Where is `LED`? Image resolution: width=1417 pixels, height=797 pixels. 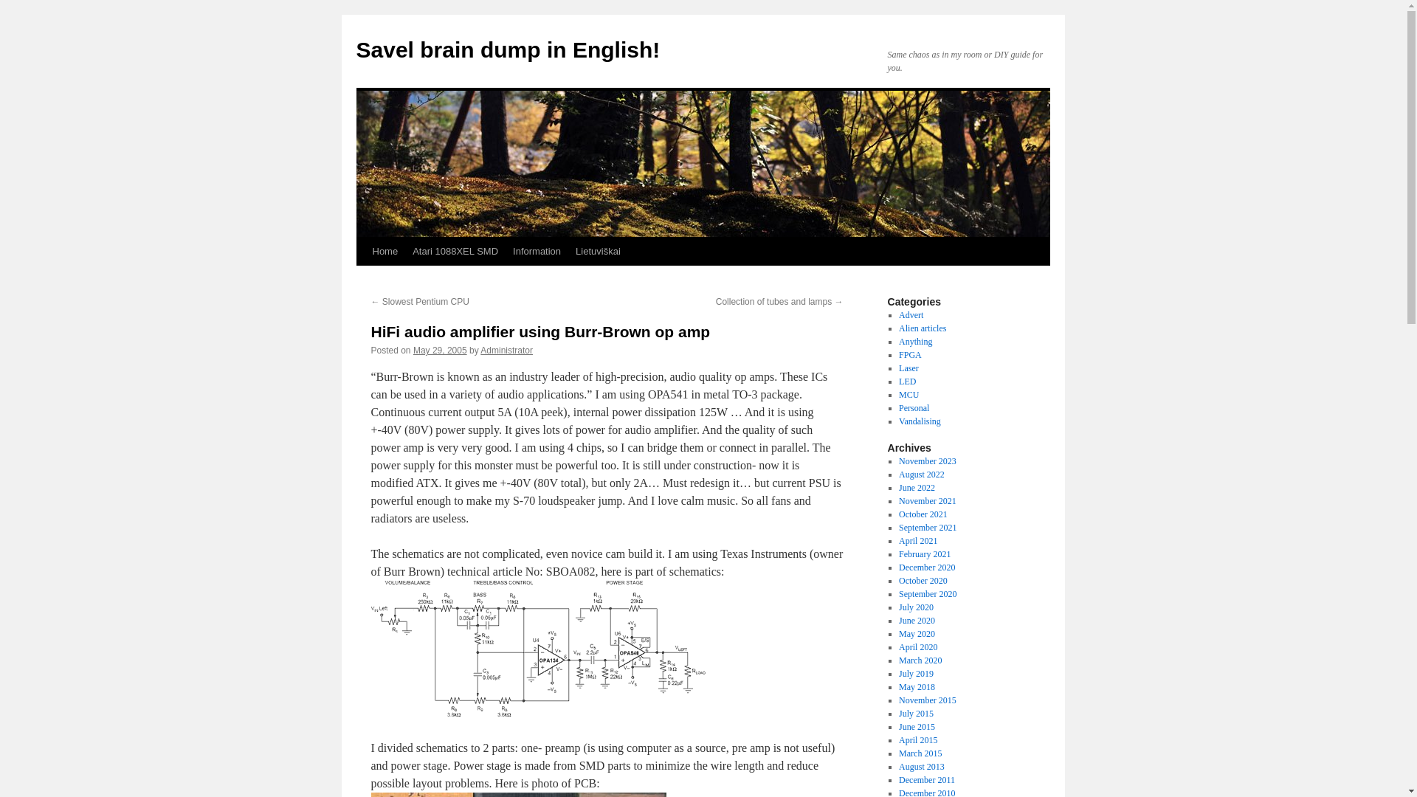 LED is located at coordinates (906, 381).